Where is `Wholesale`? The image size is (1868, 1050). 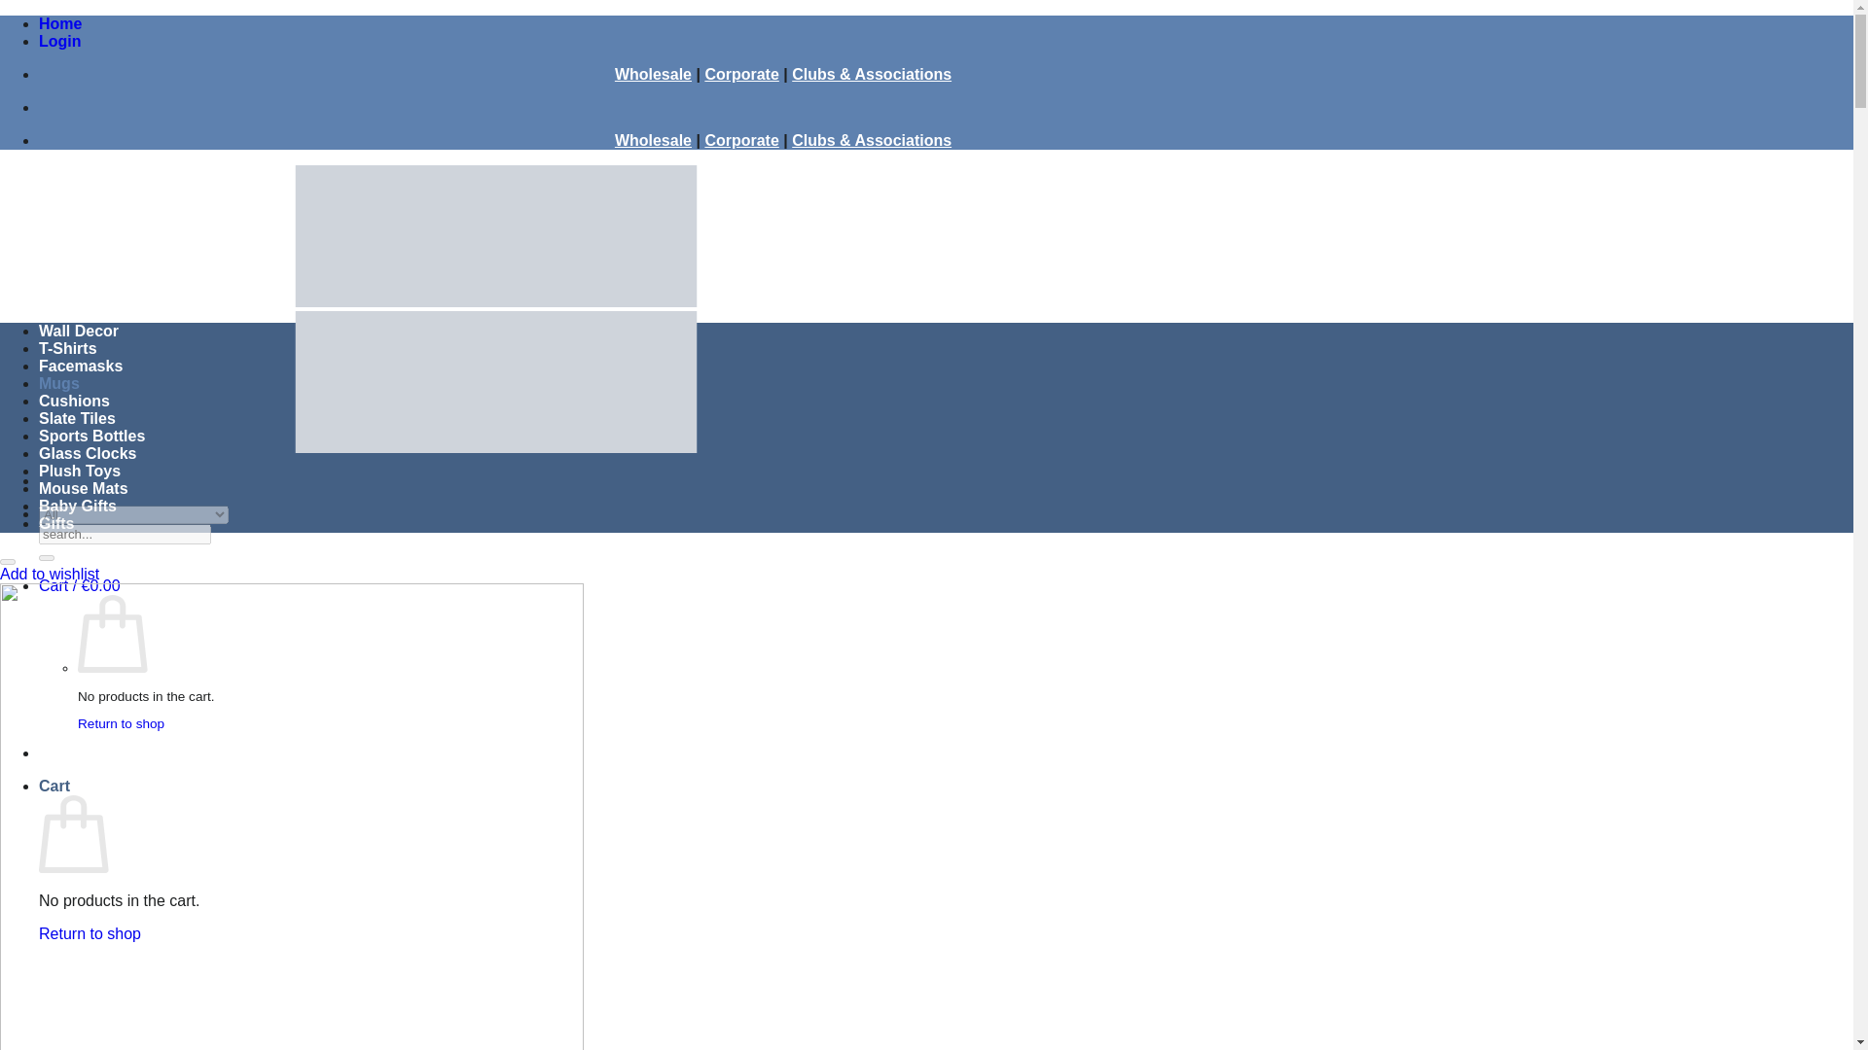
Wholesale is located at coordinates (652, 140).